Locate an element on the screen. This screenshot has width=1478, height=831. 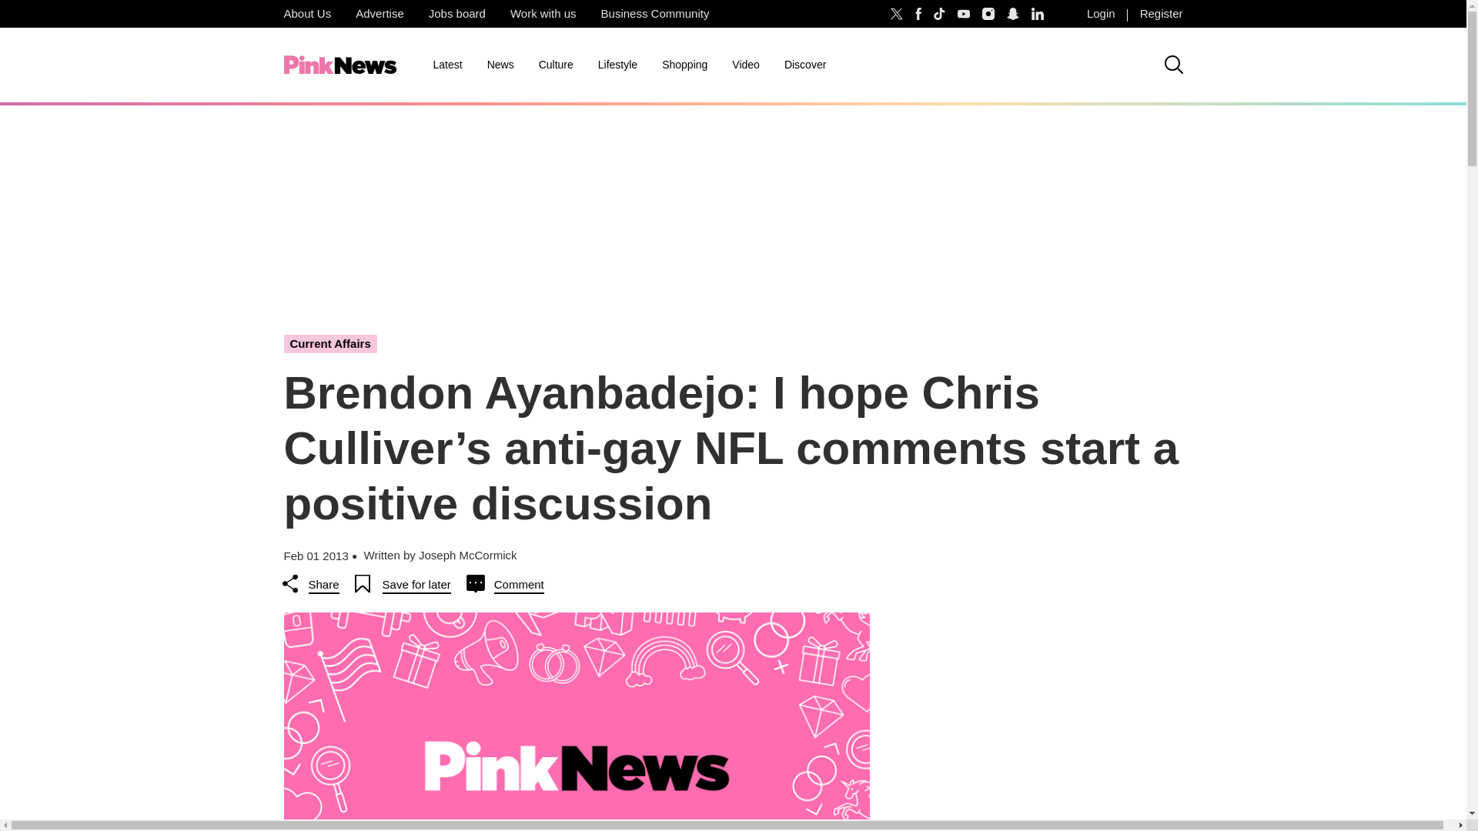
About Us is located at coordinates (306, 14).